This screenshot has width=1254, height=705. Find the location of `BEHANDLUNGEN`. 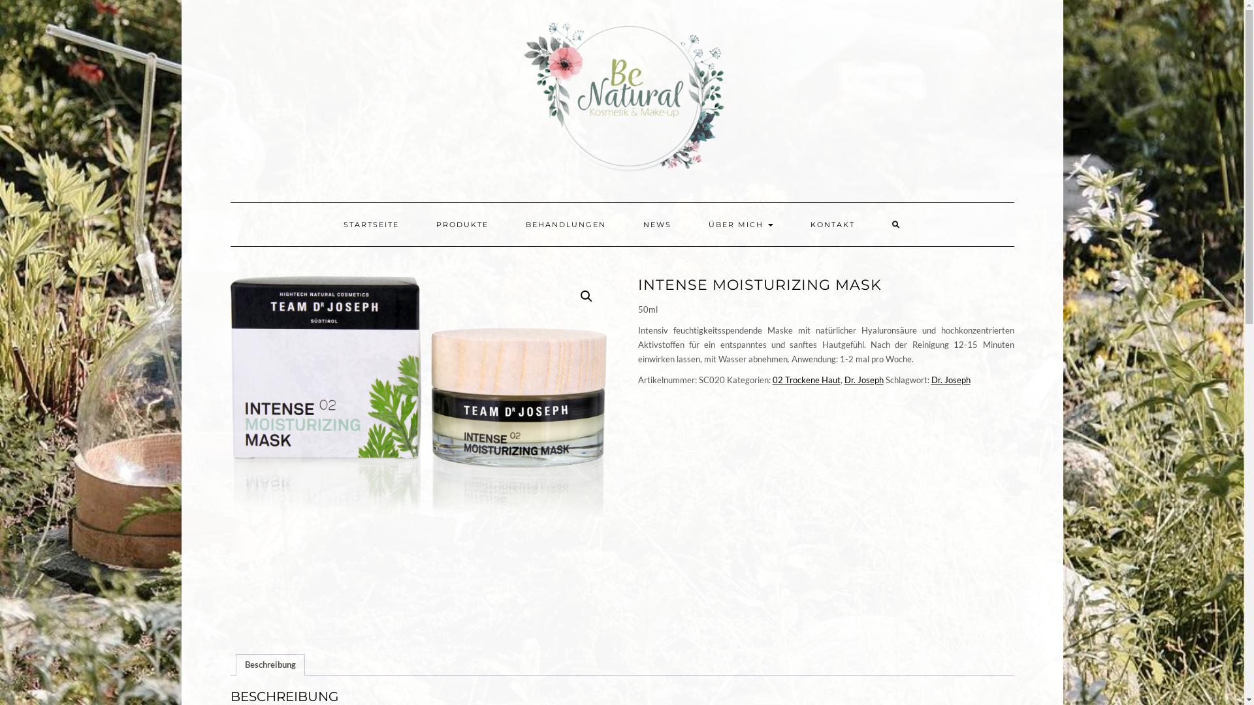

BEHANDLUNGEN is located at coordinates (566, 225).